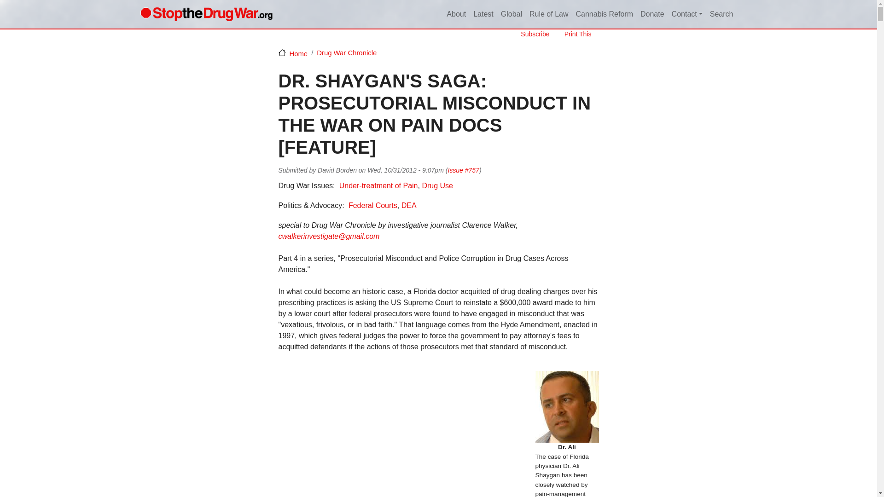 The width and height of the screenshot is (884, 497). I want to click on Share to Linkedin, so click(553, 170).